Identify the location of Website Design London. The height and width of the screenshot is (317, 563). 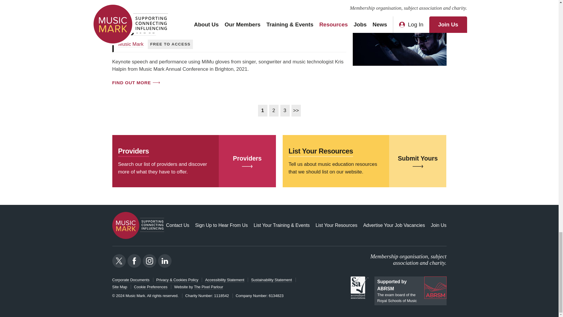
(208, 287).